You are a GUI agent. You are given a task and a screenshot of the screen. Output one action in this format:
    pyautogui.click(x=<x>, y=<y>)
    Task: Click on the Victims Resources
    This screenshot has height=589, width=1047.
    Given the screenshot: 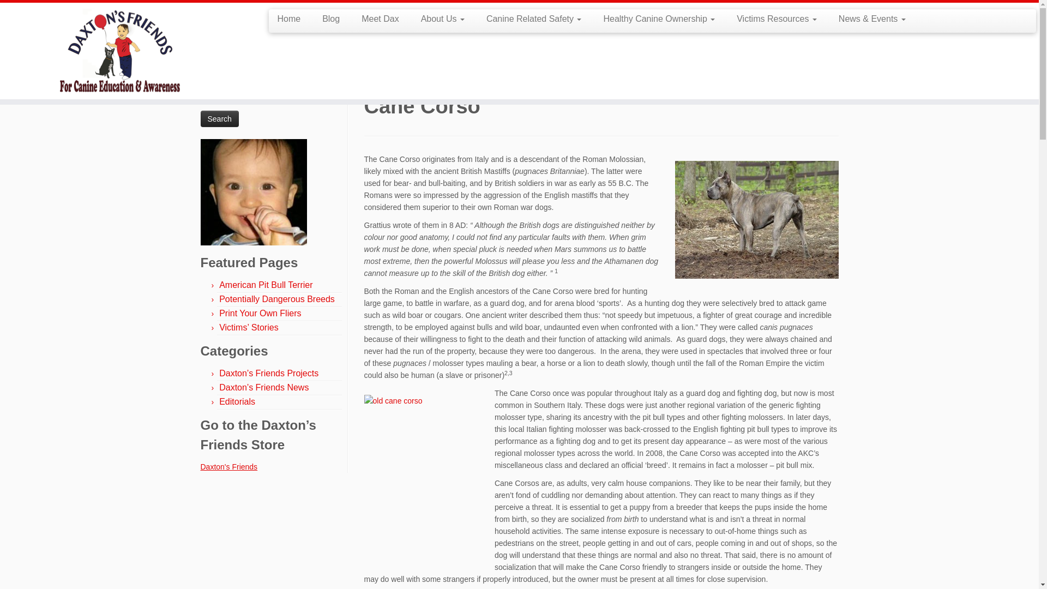 What is the action you would take?
    pyautogui.click(x=777, y=19)
    